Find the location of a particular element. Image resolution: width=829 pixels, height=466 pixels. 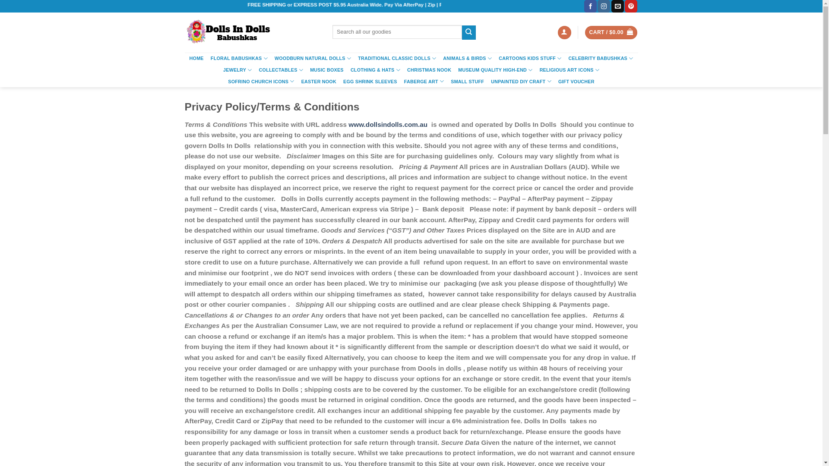

MUSIC BOXES is located at coordinates (327, 70).